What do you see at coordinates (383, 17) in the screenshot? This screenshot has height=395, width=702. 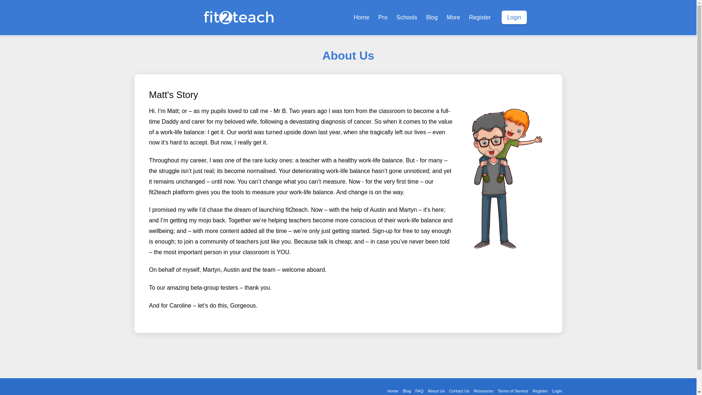 I see `Pro` at bounding box center [383, 17].